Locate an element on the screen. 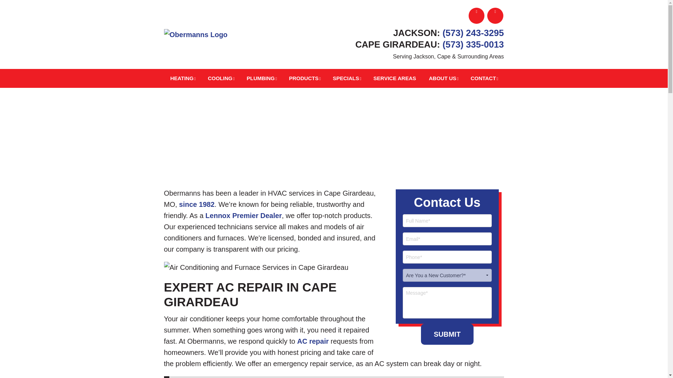  PLUMBING is located at coordinates (261, 78).